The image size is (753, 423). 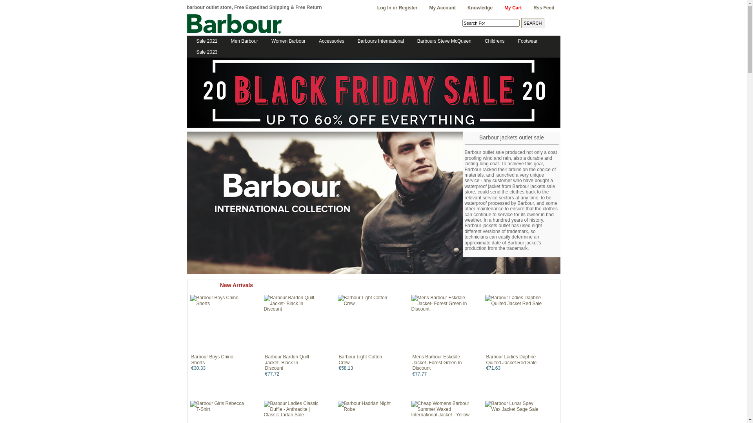 I want to click on  Mens Barbour Eskdale Jacket- Forest Green In Discount , so click(x=441, y=324).